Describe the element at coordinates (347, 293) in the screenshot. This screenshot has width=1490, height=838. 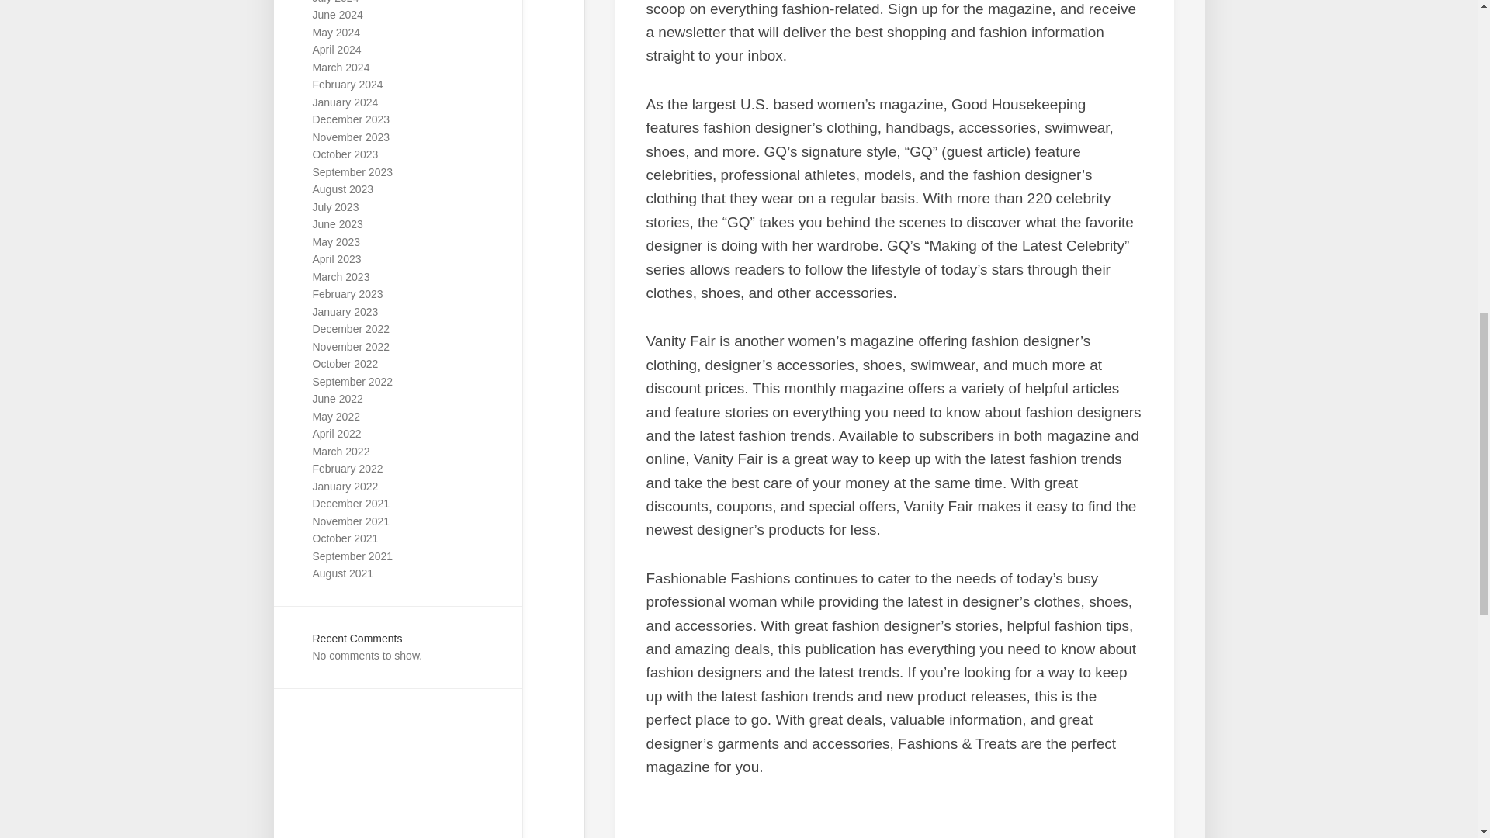
I see `February 2023` at that location.